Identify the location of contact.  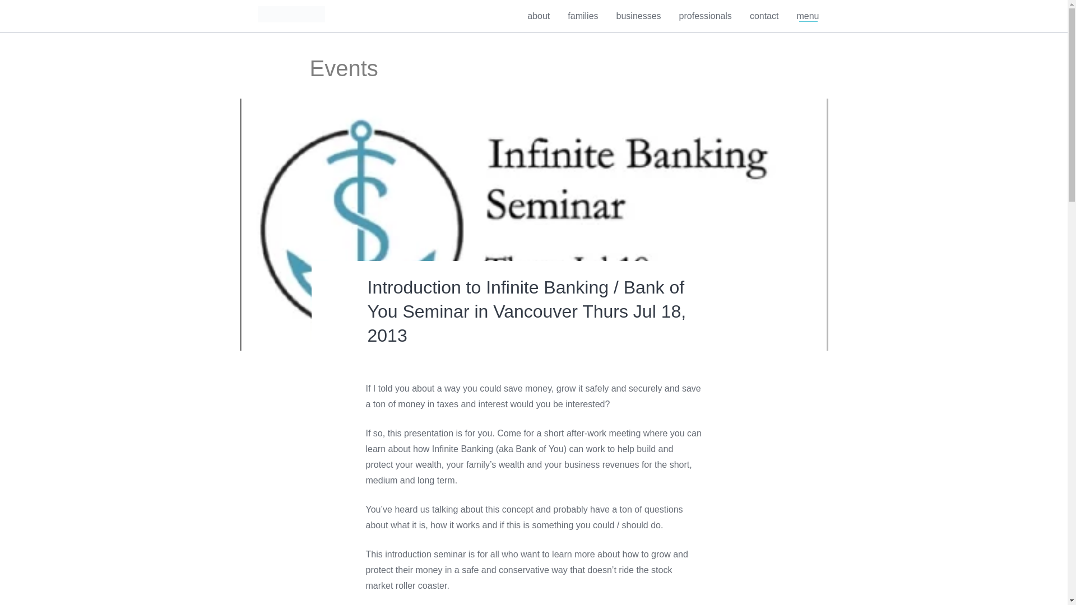
(764, 16).